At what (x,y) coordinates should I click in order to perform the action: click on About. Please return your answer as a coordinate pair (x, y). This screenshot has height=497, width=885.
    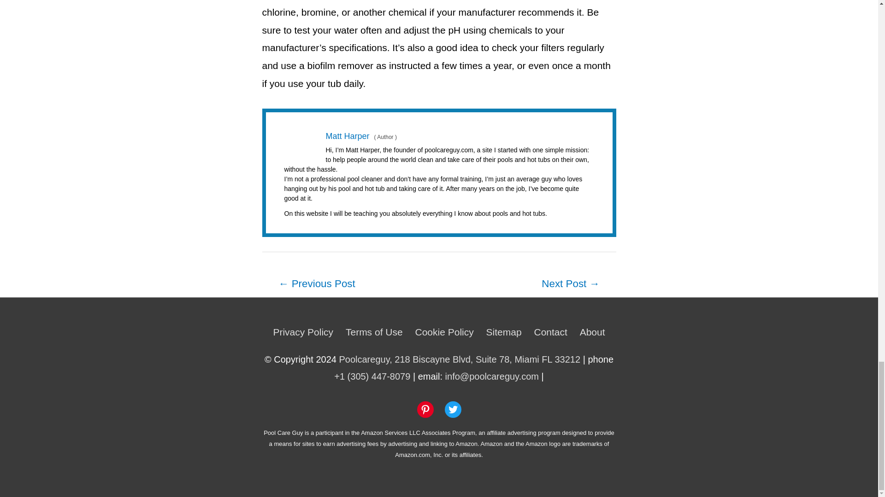
    Looking at the image, I should click on (589, 332).